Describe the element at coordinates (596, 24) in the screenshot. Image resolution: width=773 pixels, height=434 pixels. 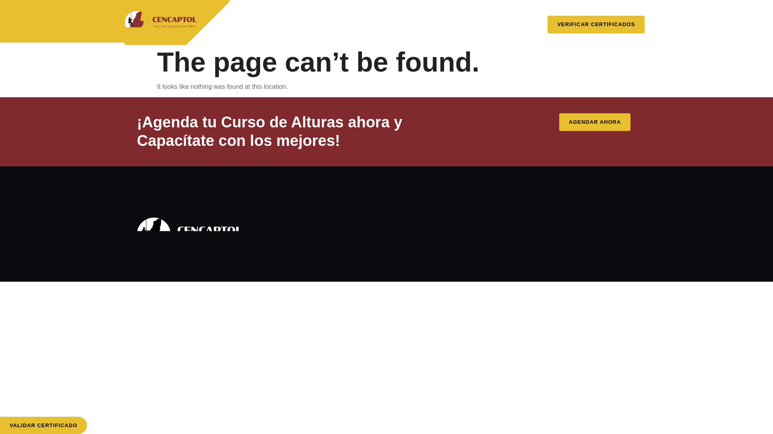
I see `VERIFICAR CERTIFICADOS` at that location.